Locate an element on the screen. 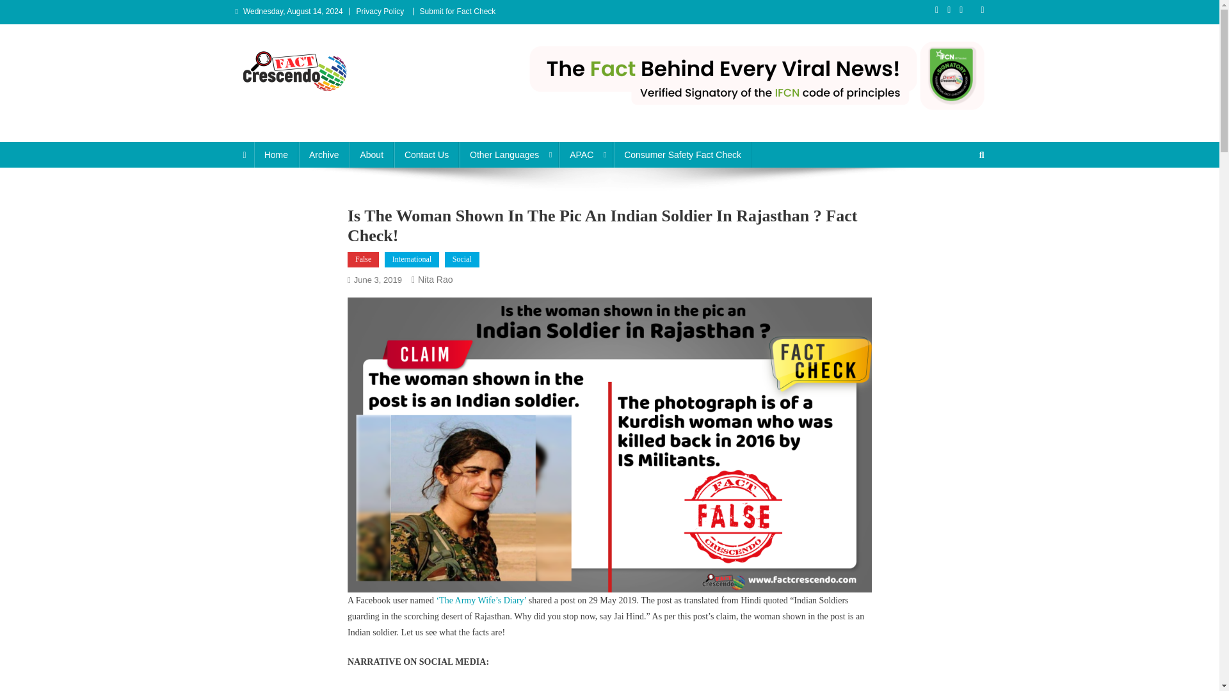 The height and width of the screenshot is (691, 1229). Social is located at coordinates (462, 260).